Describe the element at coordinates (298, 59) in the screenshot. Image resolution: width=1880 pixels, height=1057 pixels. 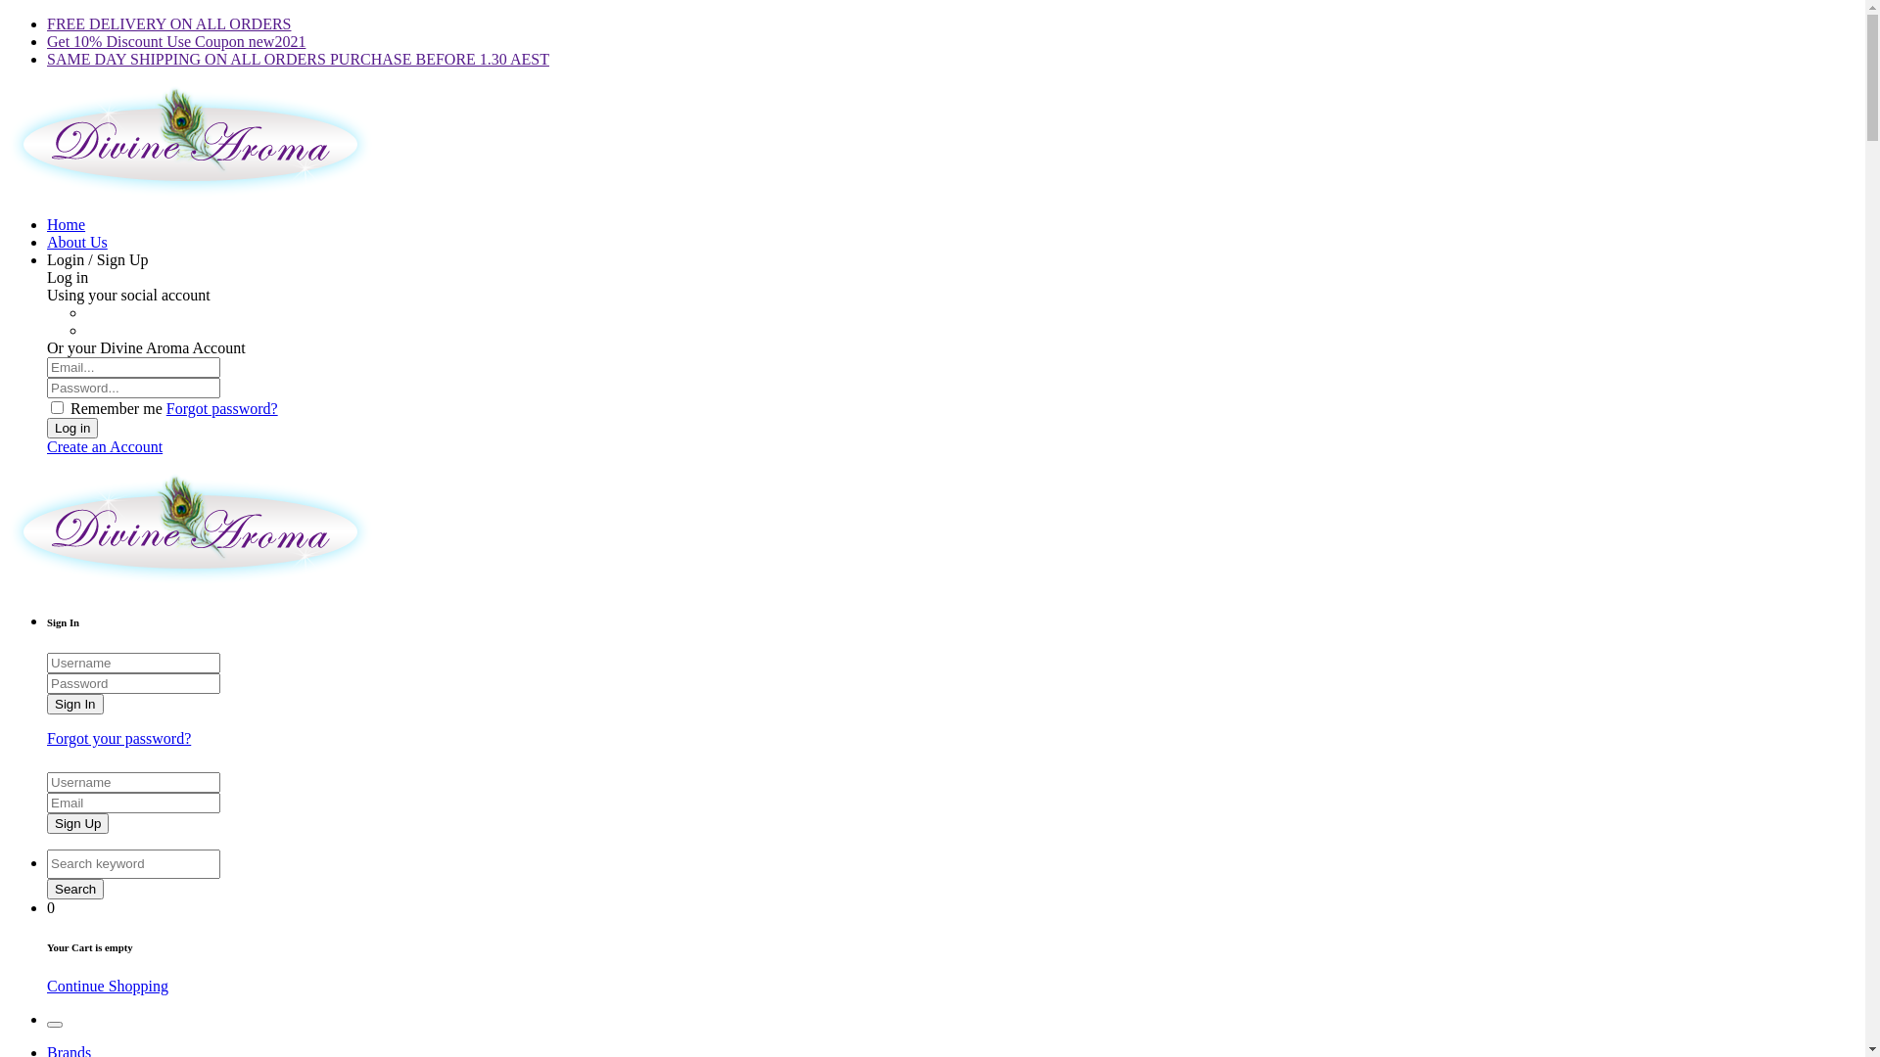
I see `SAME DAY SHIPPING ON ALL ORDERS PURCHASE BEFORE 1.30 AEST` at that location.